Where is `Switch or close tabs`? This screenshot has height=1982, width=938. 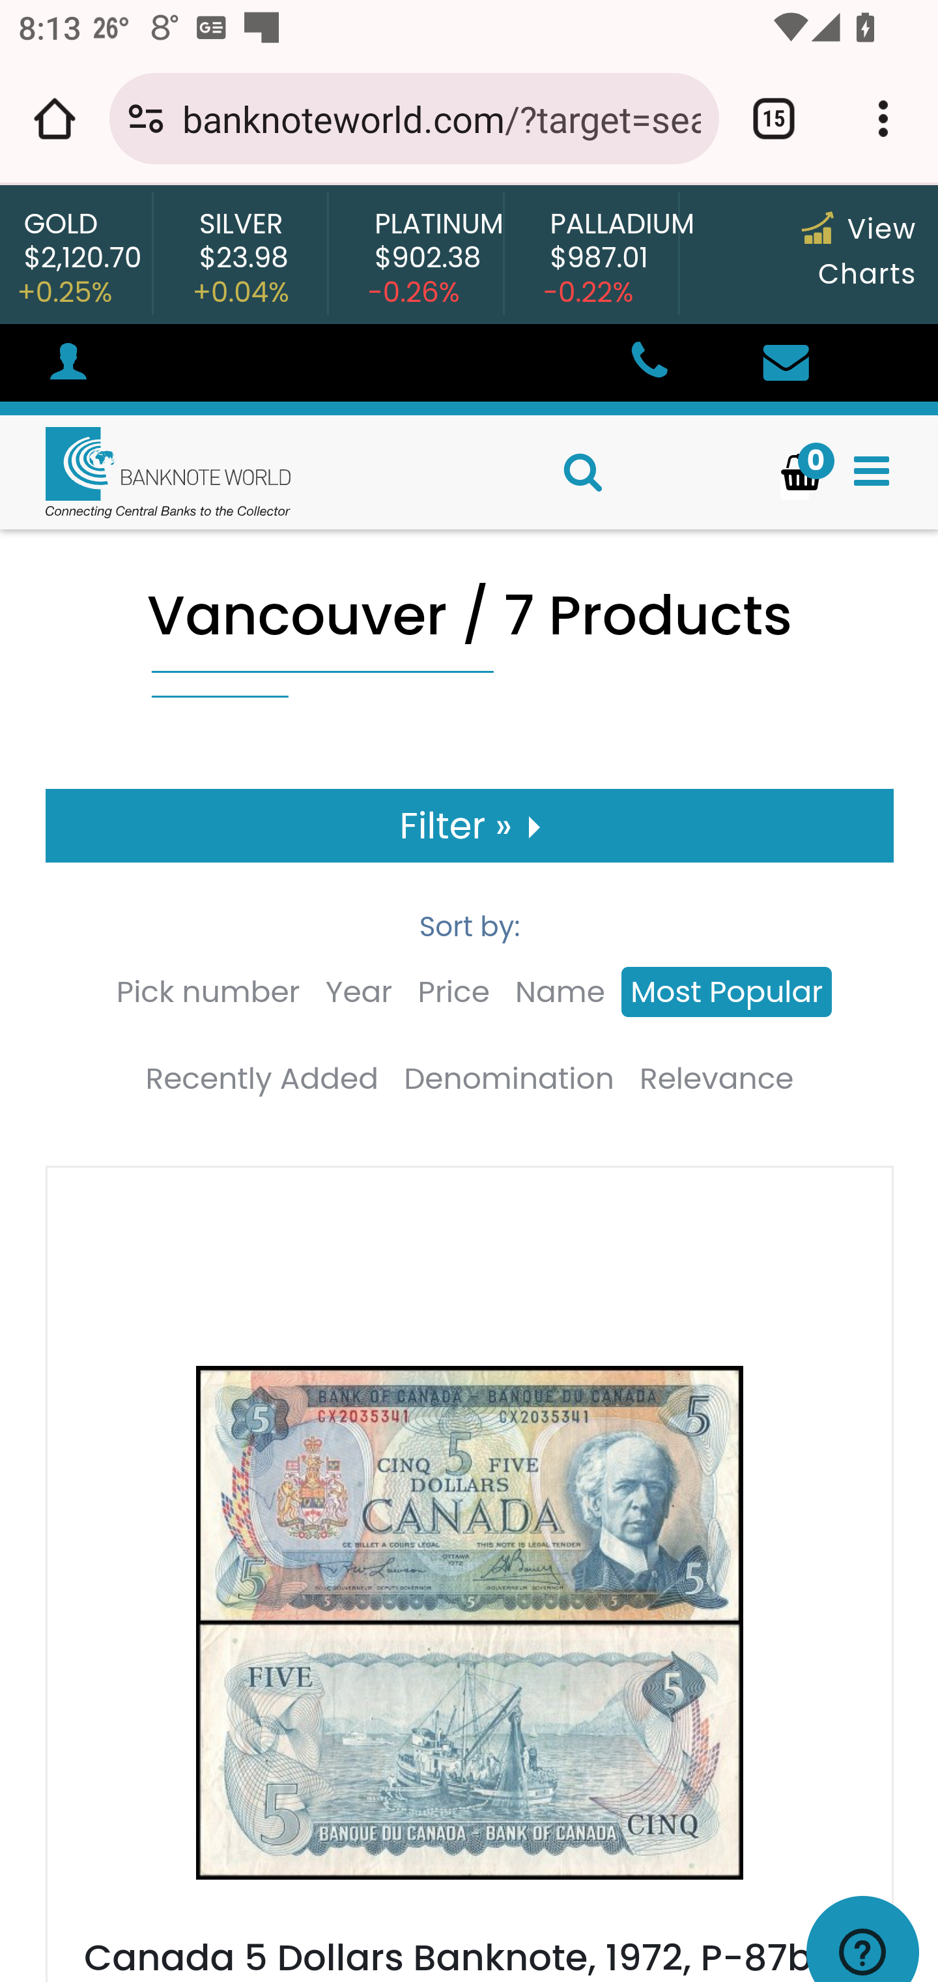 Switch or close tabs is located at coordinates (774, 119).